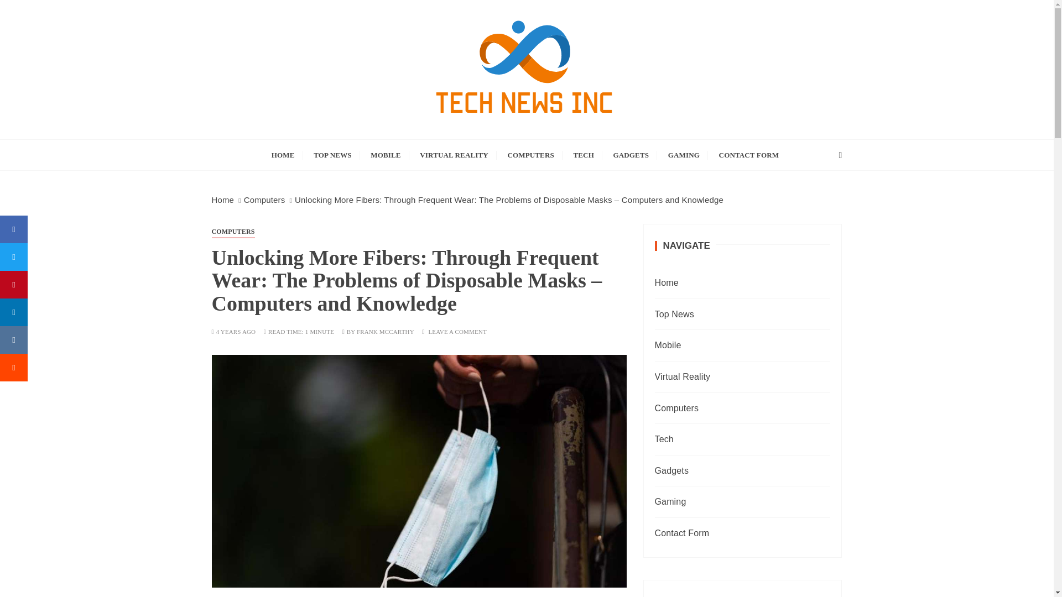 The width and height of the screenshot is (1062, 597). Describe the element at coordinates (684, 155) in the screenshot. I see `GAMING` at that location.